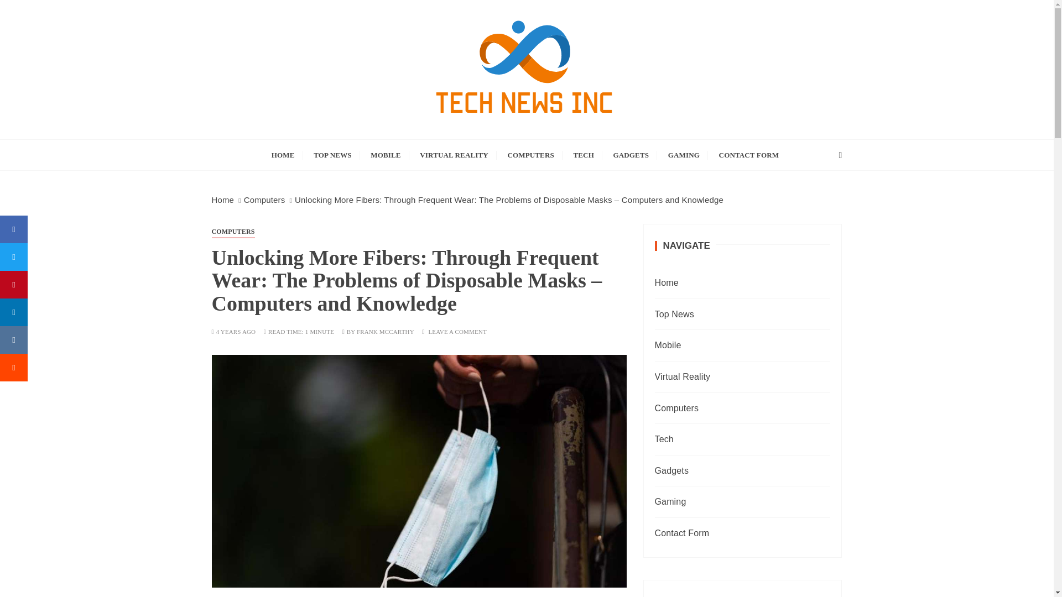 The width and height of the screenshot is (1062, 597). Describe the element at coordinates (684, 155) in the screenshot. I see `GAMING` at that location.